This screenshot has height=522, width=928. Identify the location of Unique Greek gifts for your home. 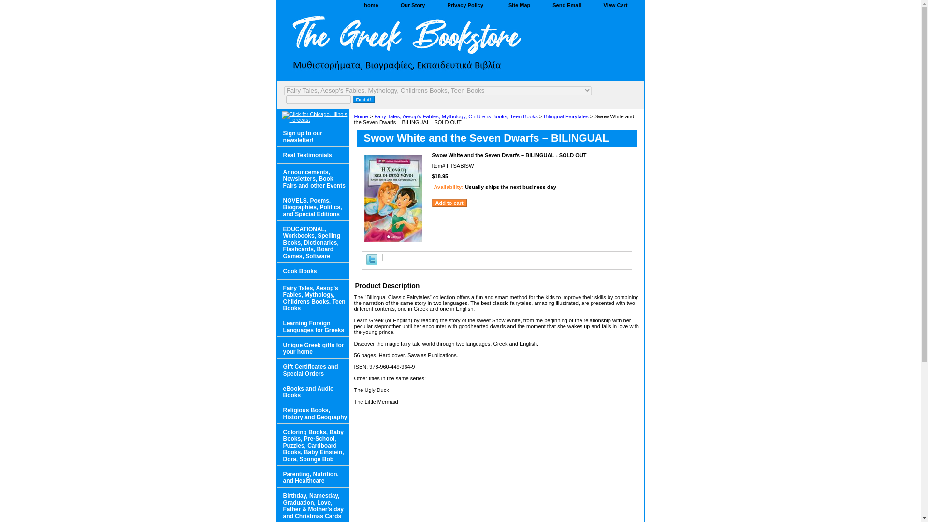
(312, 347).